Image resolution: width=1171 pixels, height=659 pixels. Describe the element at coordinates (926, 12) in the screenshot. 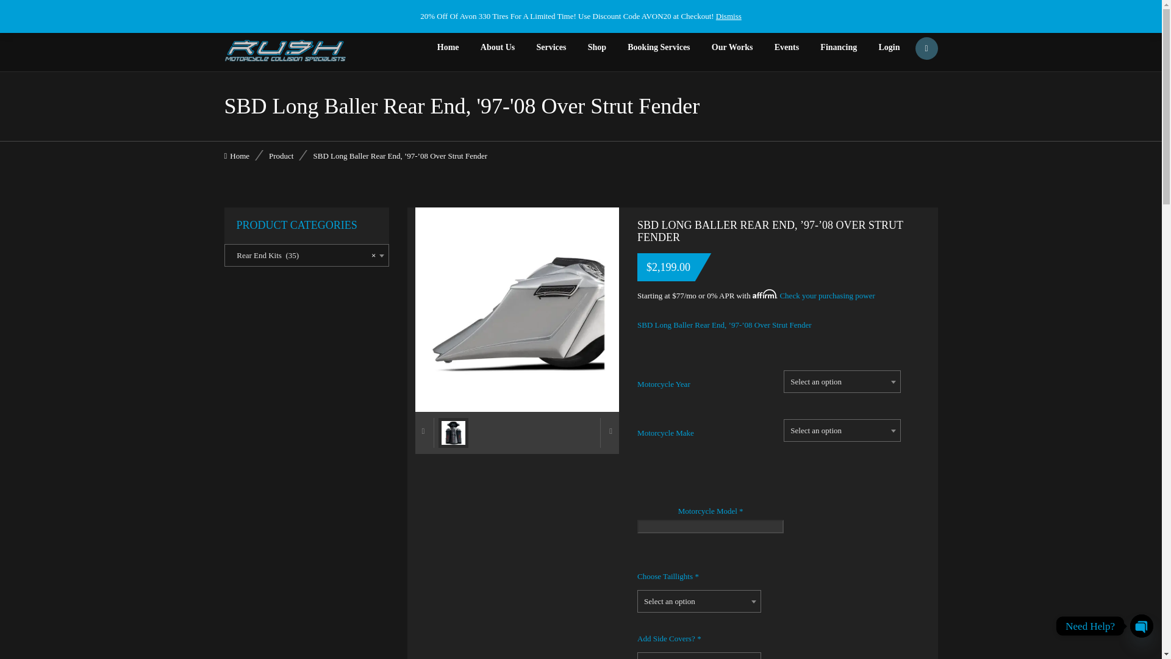

I see `Youtube` at that location.